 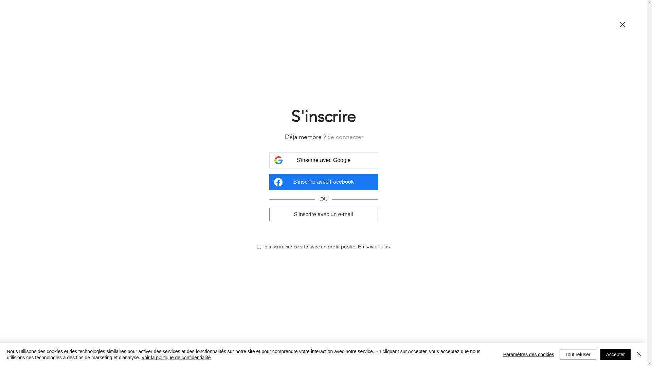 What do you see at coordinates (615, 354) in the screenshot?
I see `Accepter` at bounding box center [615, 354].